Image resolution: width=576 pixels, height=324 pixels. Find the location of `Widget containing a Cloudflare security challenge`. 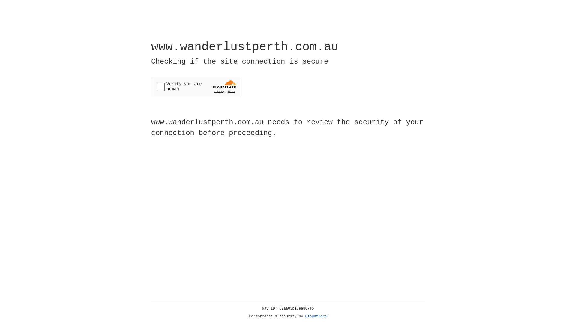

Widget containing a Cloudflare security challenge is located at coordinates (196, 86).